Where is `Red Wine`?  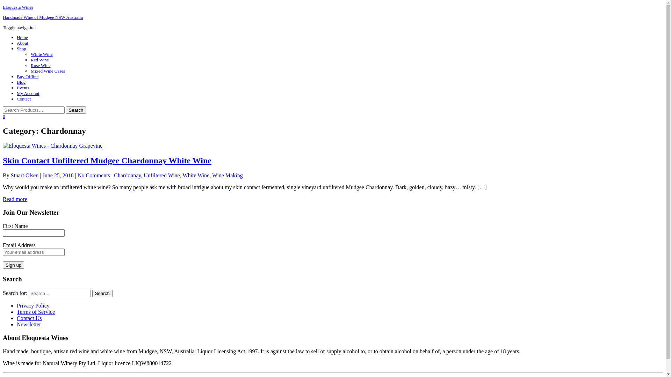
Red Wine is located at coordinates (40, 60).